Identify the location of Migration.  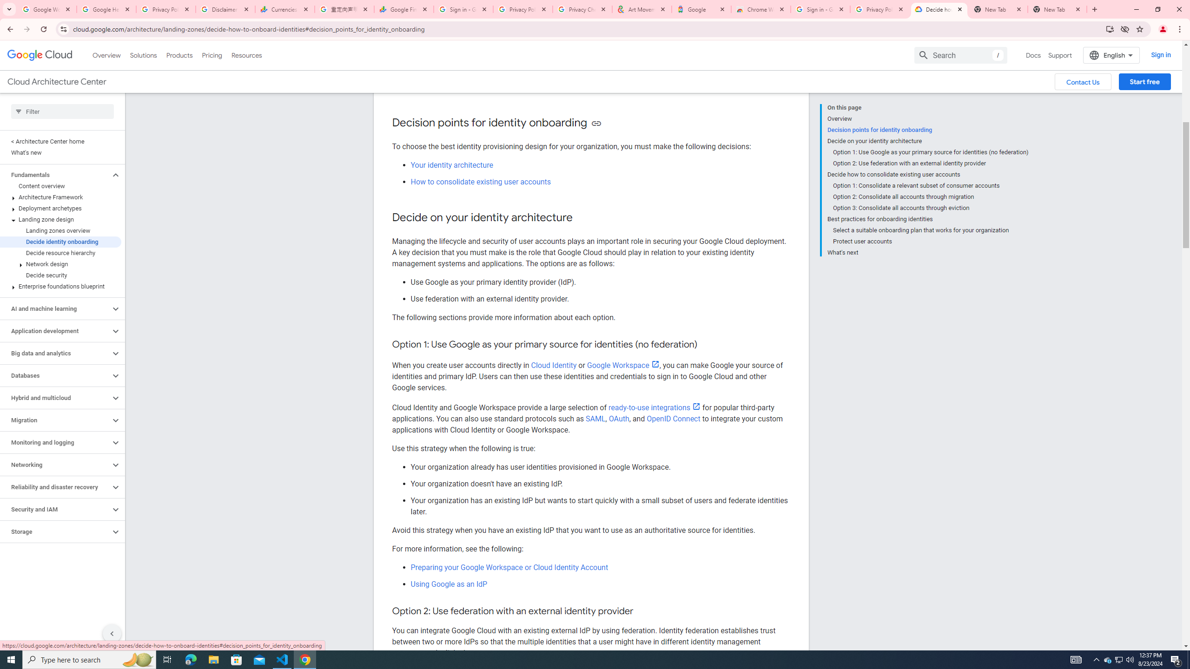
(55, 420).